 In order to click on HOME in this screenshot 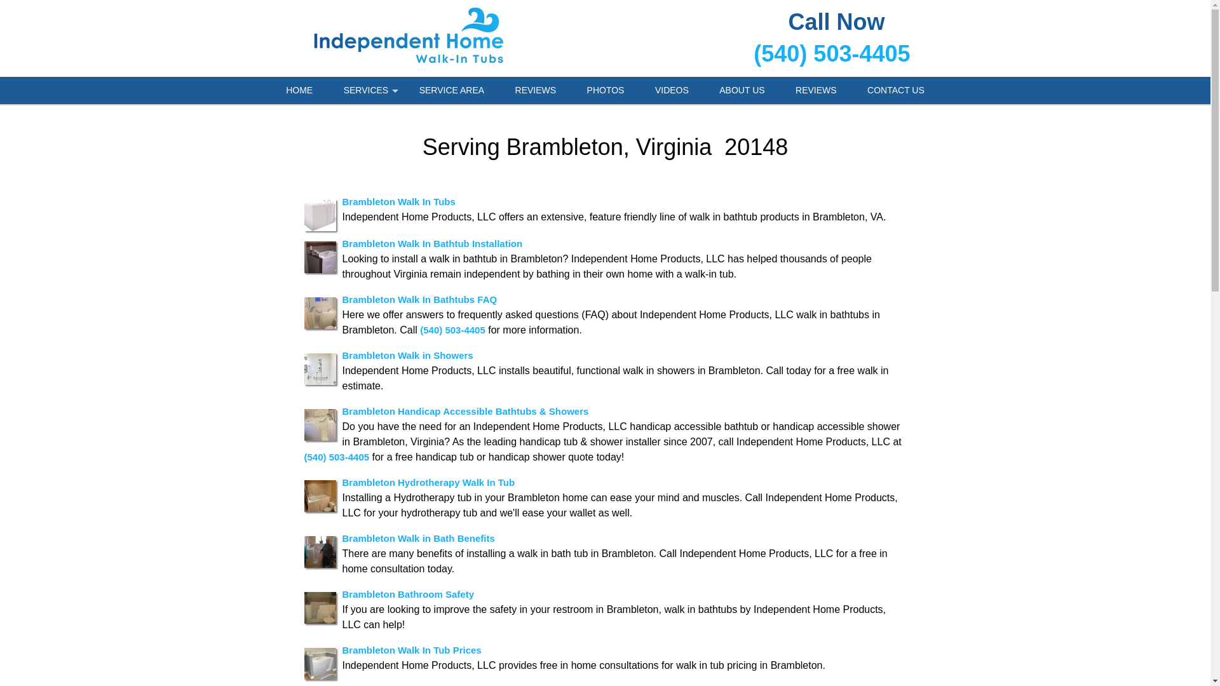, I will do `click(299, 90)`.